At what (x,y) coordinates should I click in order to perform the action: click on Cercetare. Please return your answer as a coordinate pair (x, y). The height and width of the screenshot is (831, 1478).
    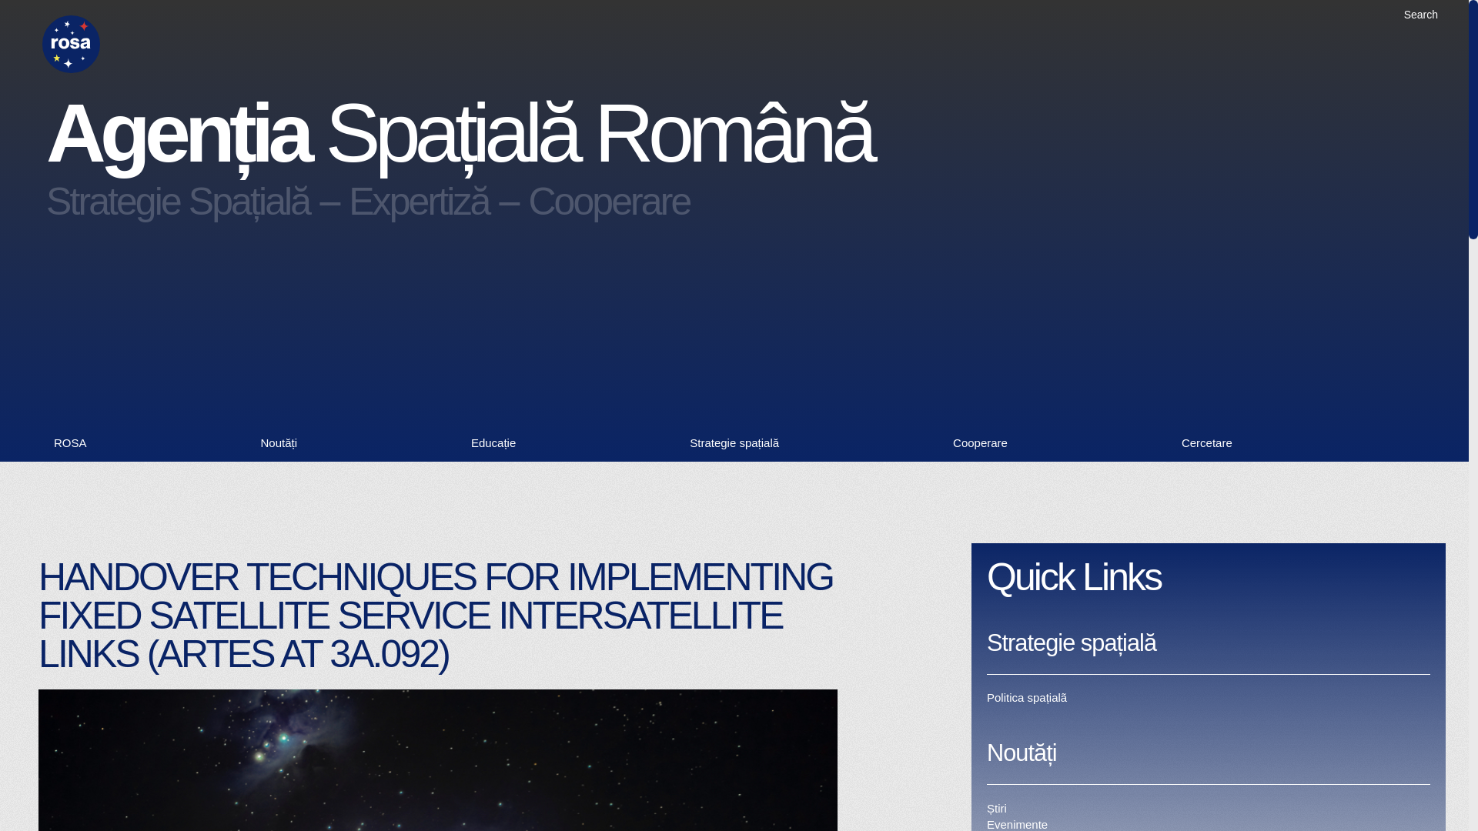
    Looking at the image, I should click on (1207, 443).